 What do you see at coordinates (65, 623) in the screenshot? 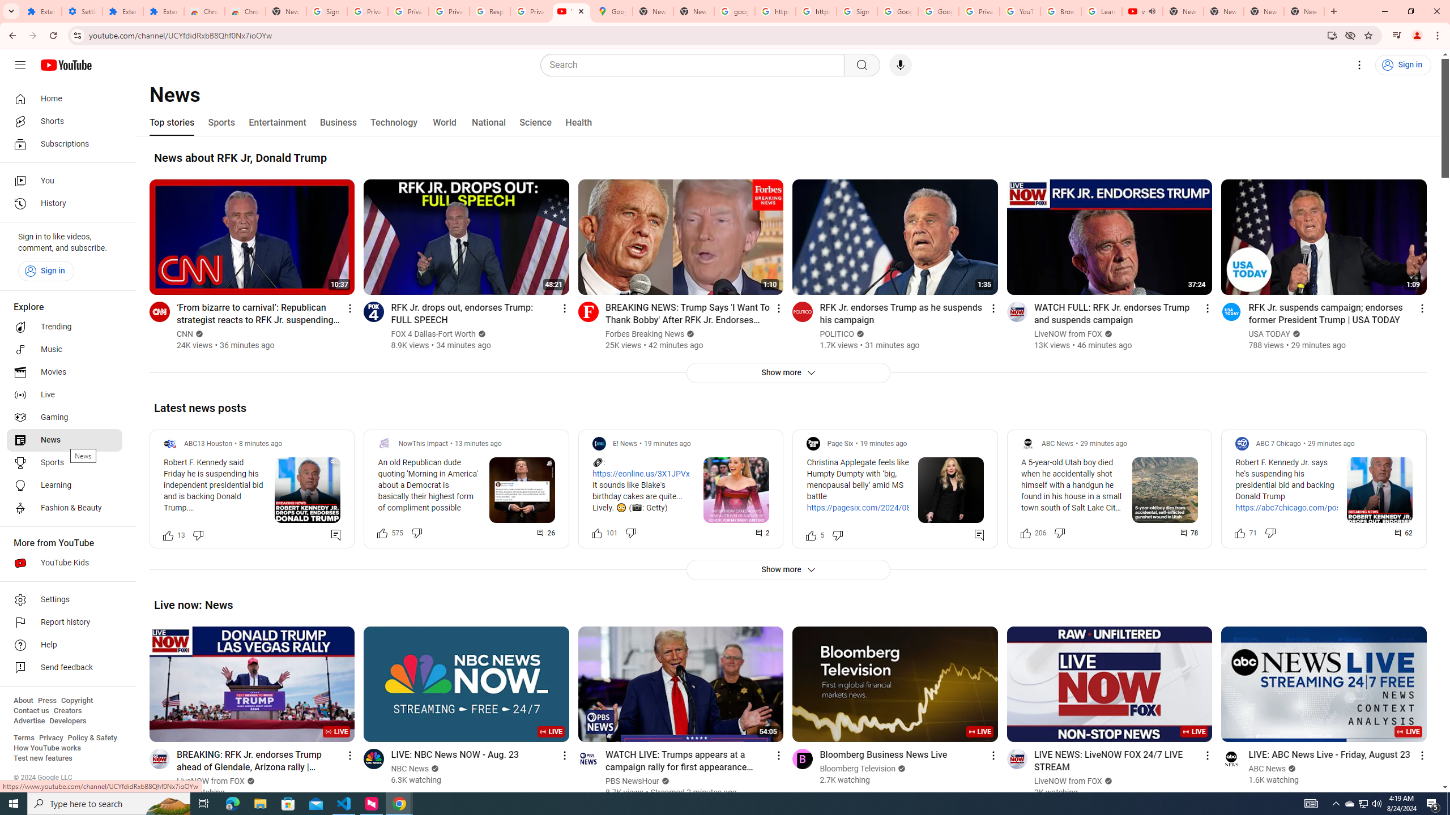
I see `Report history` at bounding box center [65, 623].